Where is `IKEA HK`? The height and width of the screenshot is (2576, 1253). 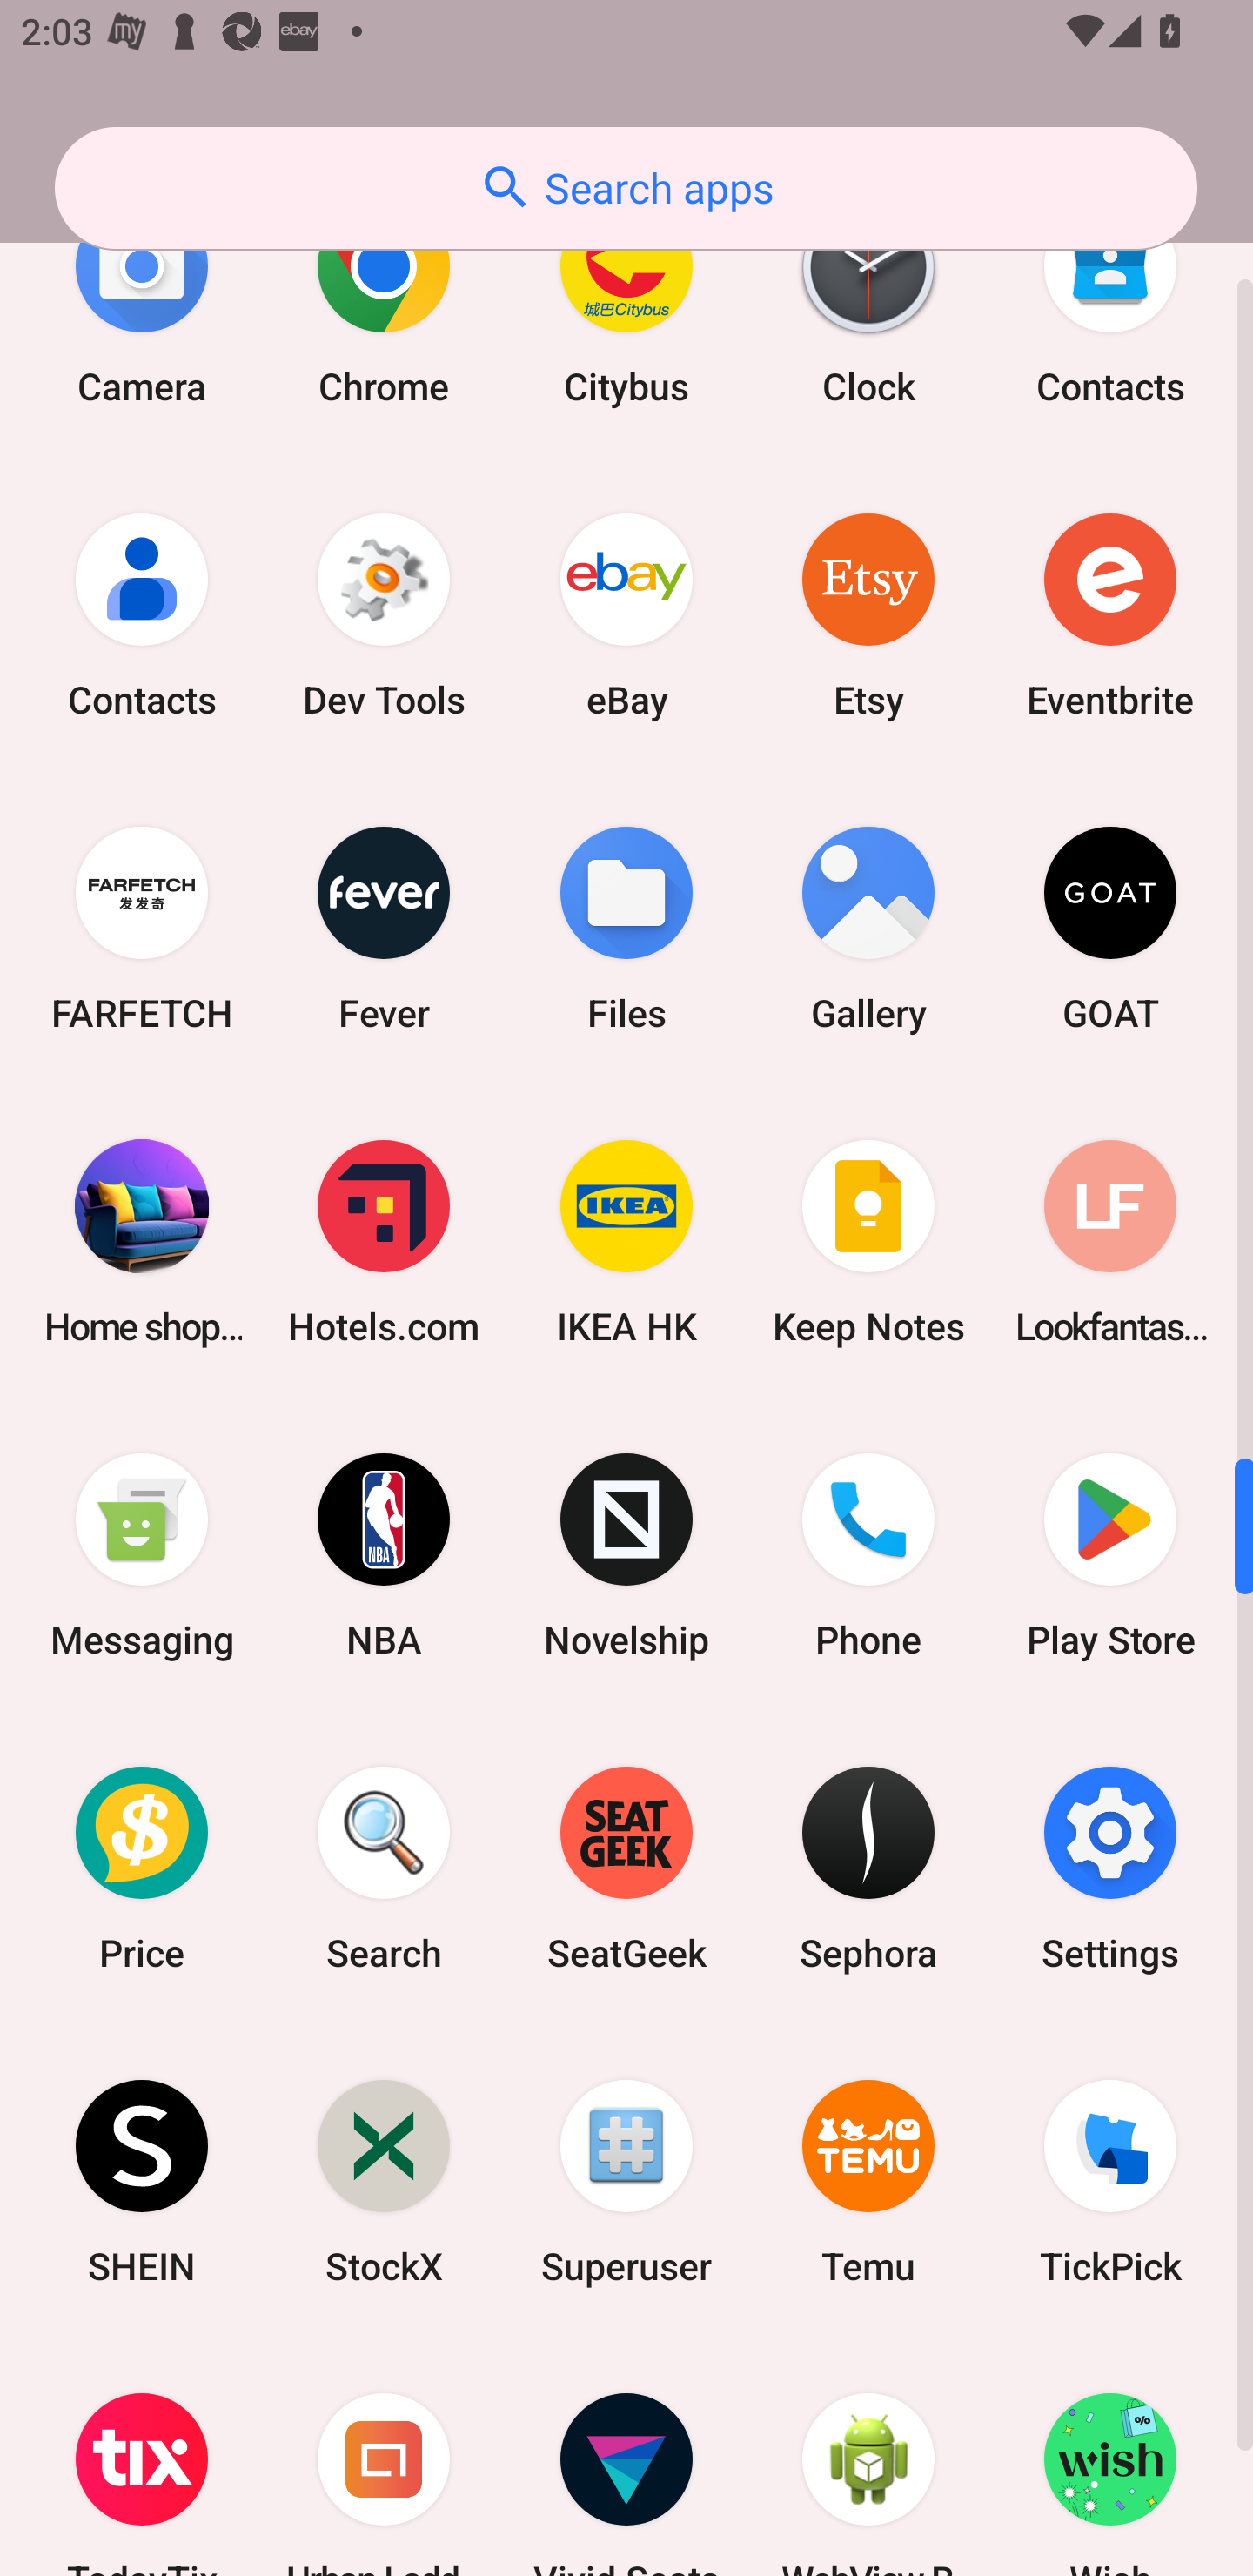
IKEA HK is located at coordinates (626, 1241).